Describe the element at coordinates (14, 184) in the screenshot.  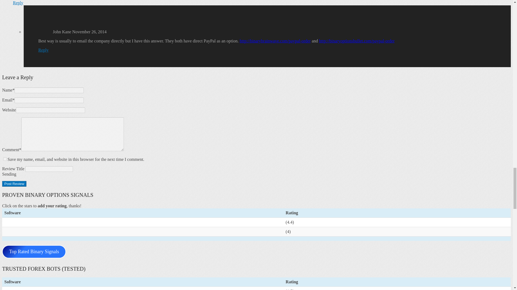
I see `Post Review` at that location.